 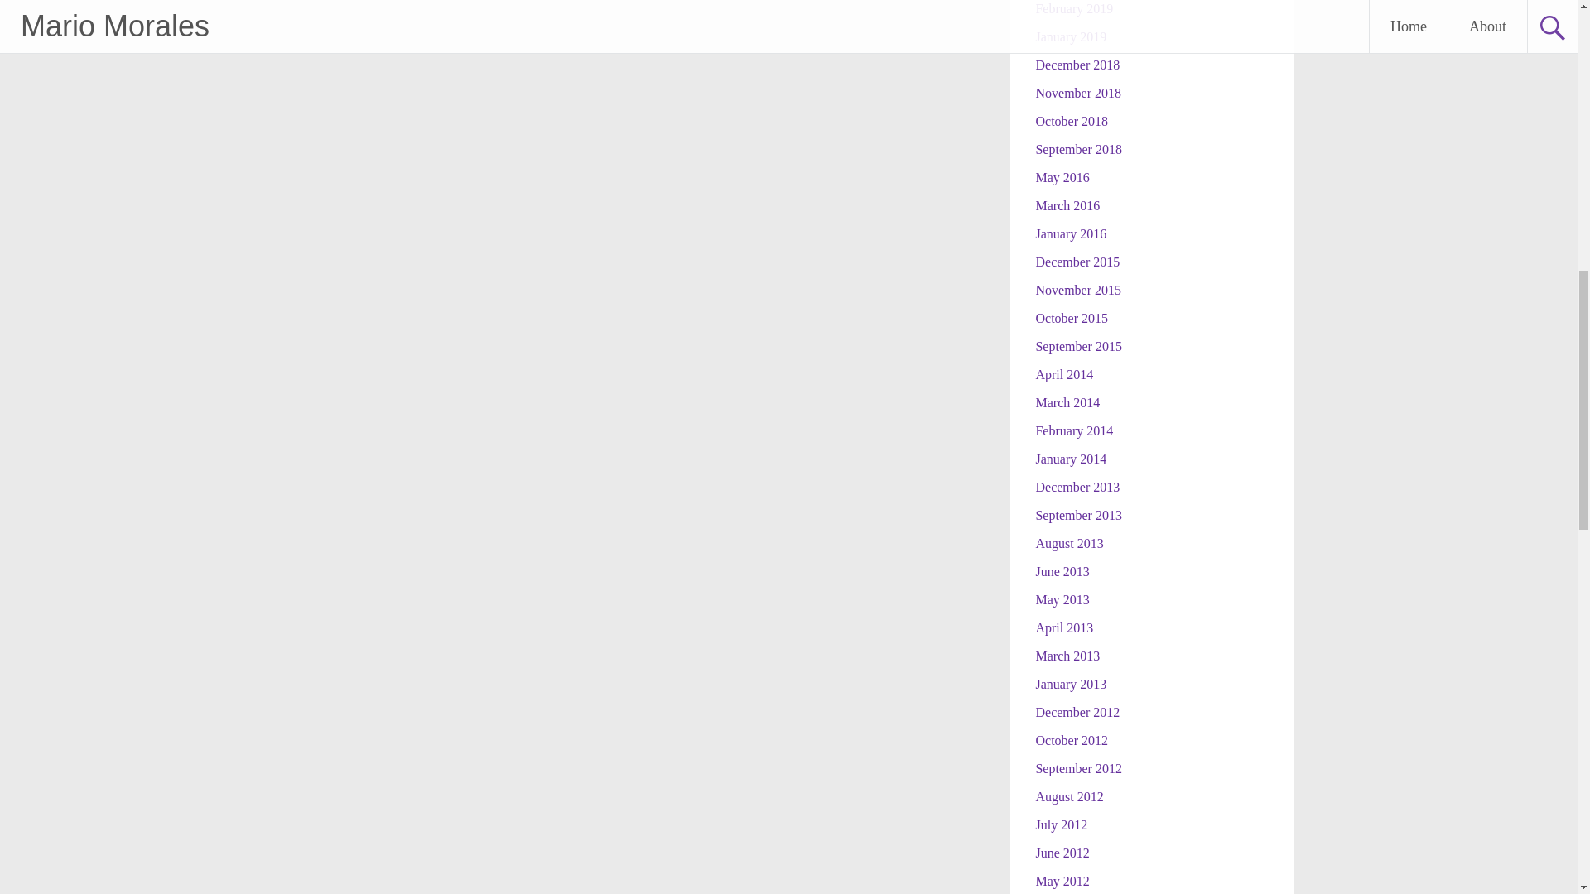 What do you see at coordinates (1077, 149) in the screenshot?
I see `September 2018` at bounding box center [1077, 149].